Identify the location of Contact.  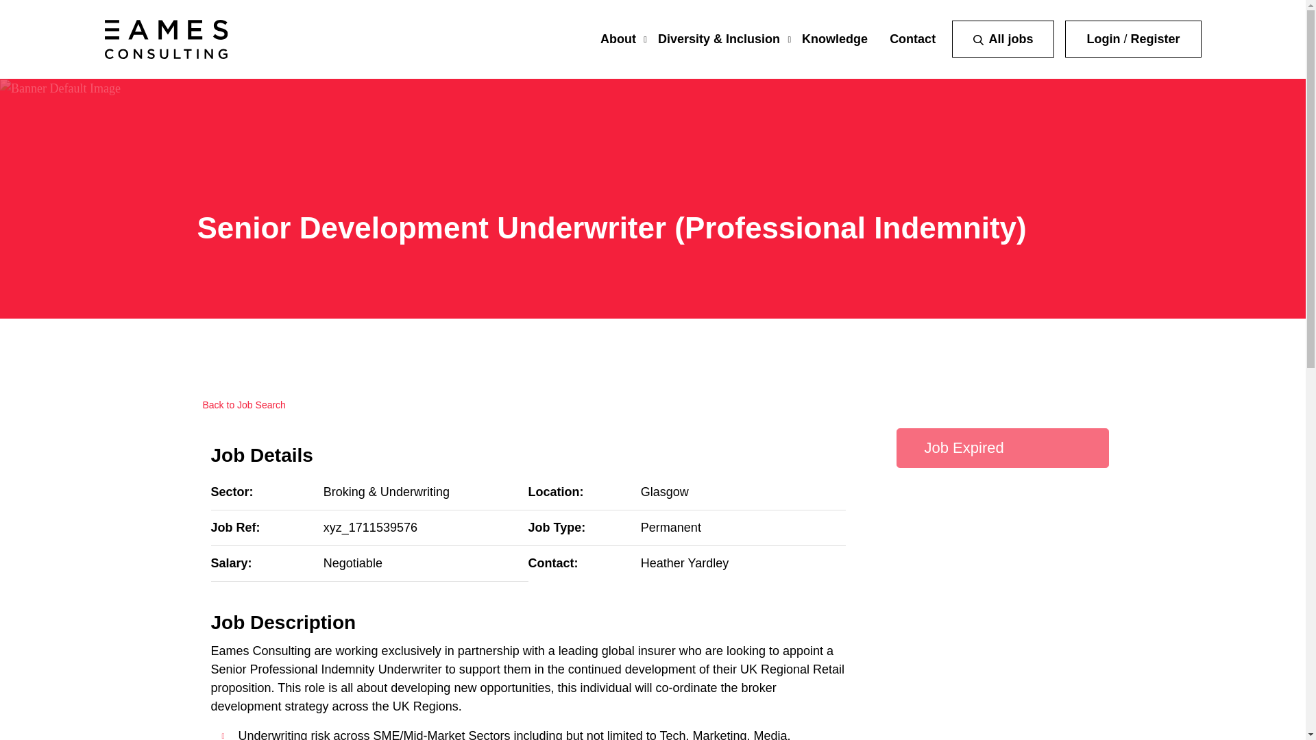
(912, 38).